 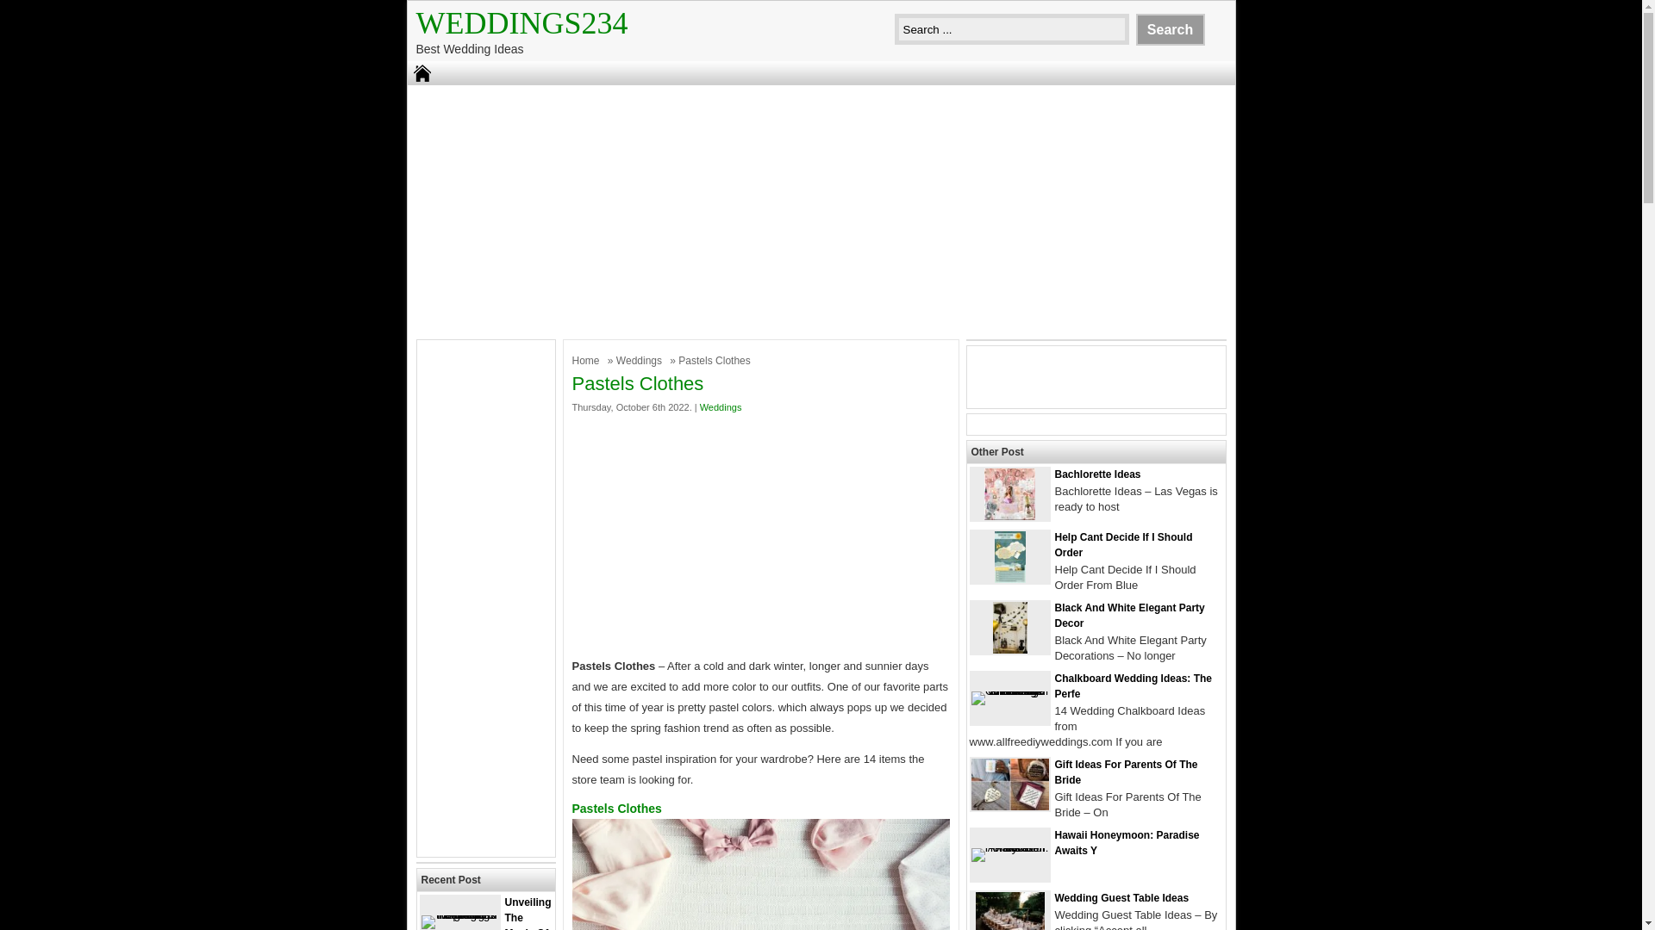 What do you see at coordinates (521, 22) in the screenshot?
I see `Weddings234` at bounding box center [521, 22].